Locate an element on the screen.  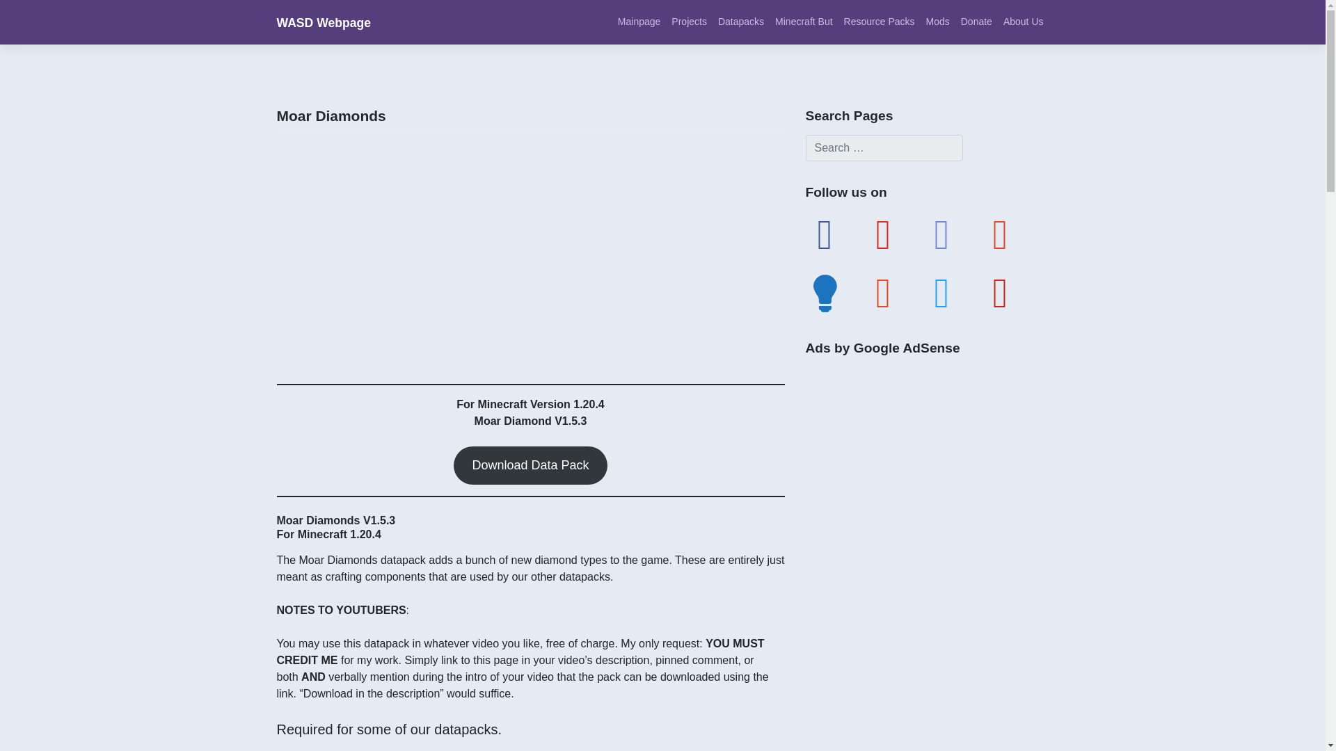
twitter is located at coordinates (942, 291).